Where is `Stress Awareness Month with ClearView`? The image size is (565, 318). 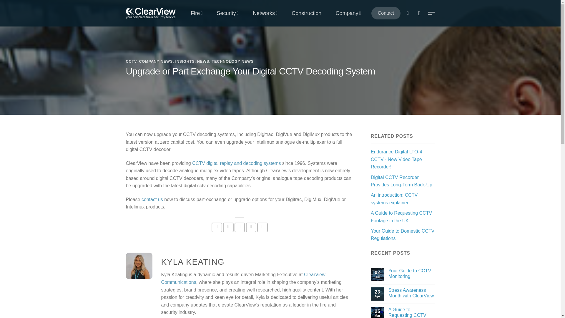
Stress Awareness Month with ClearView is located at coordinates (412, 293).